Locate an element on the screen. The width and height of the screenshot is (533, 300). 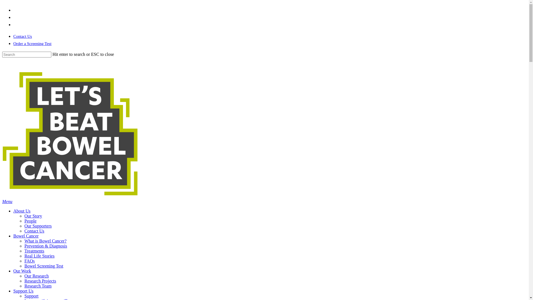
Bowel Cancer is located at coordinates (26, 236).